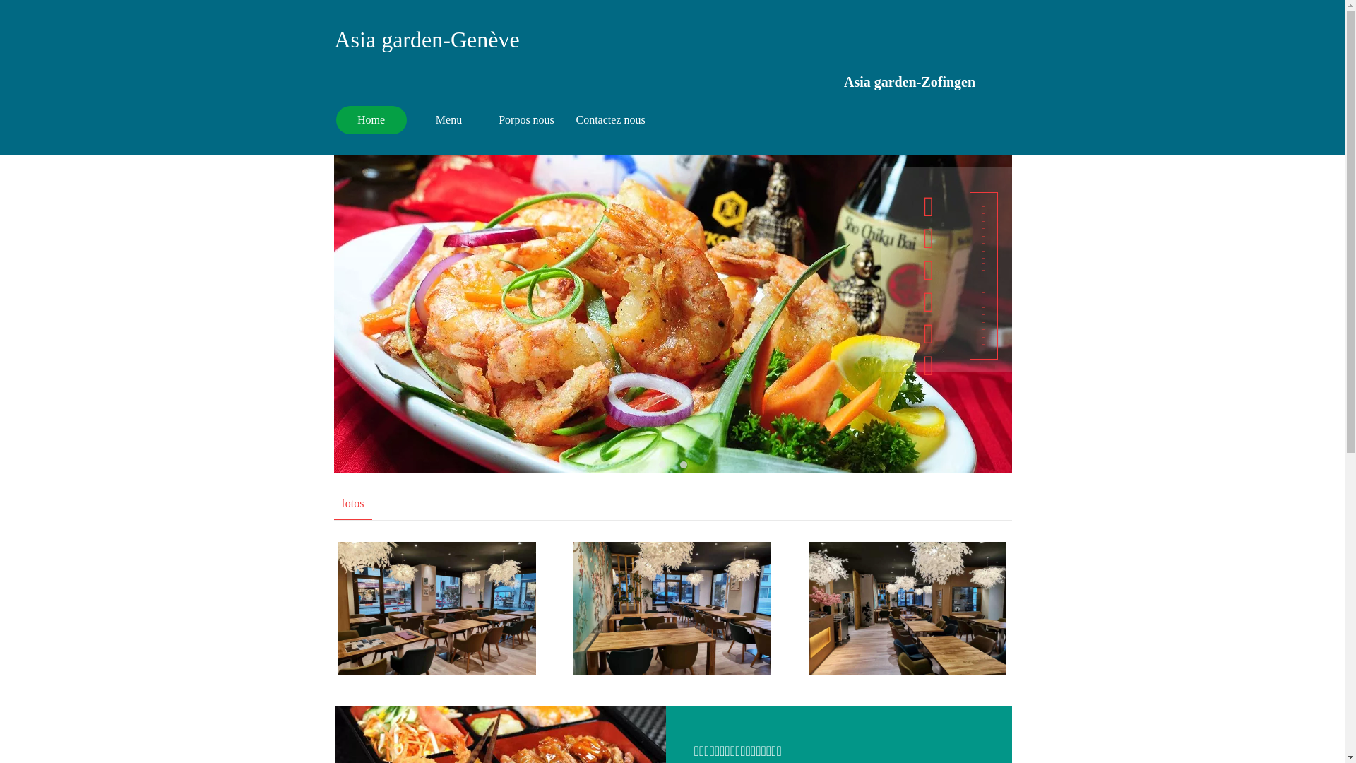 The height and width of the screenshot is (763, 1356). What do you see at coordinates (611, 120) in the screenshot?
I see `Contactez nous` at bounding box center [611, 120].